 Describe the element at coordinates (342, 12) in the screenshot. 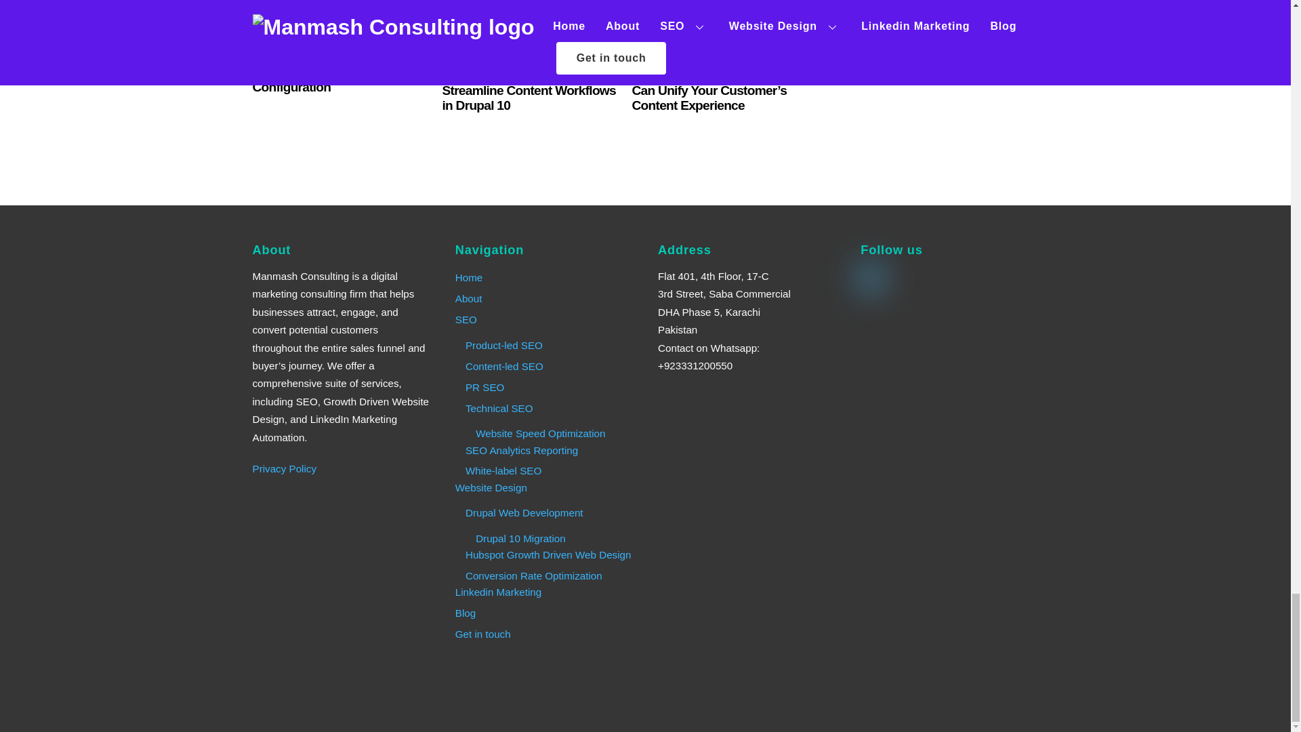

I see `Why-Drupal-Should-Go-Headless-CMS-by-Default-Configuration` at that location.